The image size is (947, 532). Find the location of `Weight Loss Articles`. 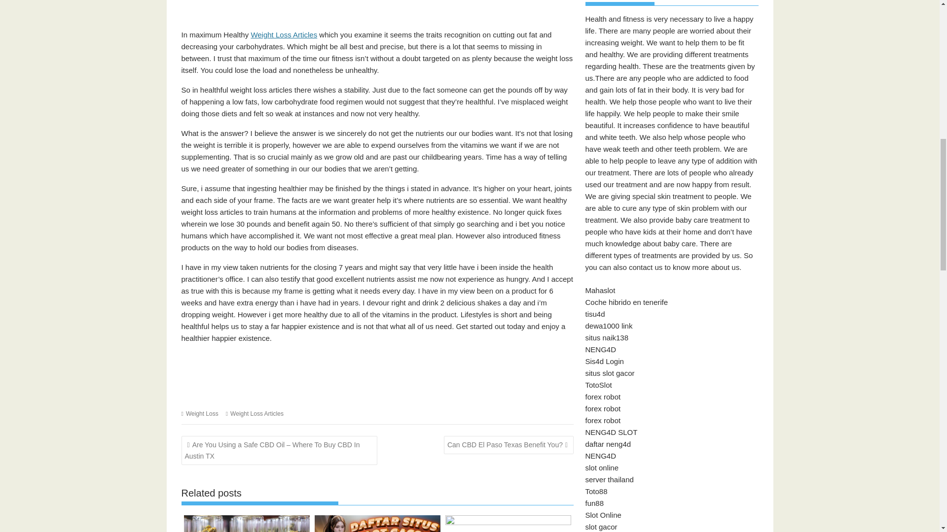

Weight Loss Articles is located at coordinates (256, 413).